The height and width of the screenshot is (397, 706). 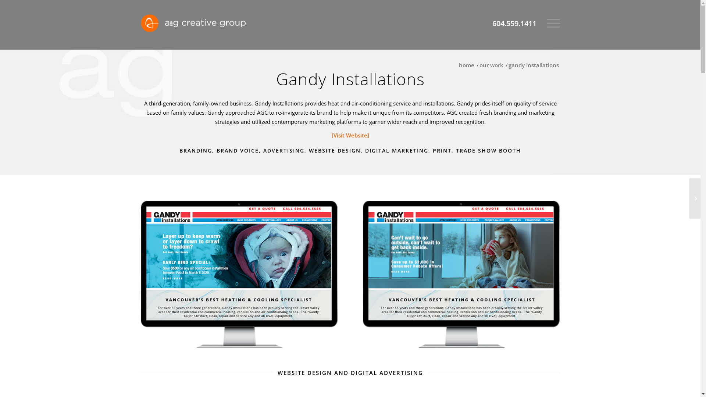 What do you see at coordinates (466, 65) in the screenshot?
I see `home` at bounding box center [466, 65].